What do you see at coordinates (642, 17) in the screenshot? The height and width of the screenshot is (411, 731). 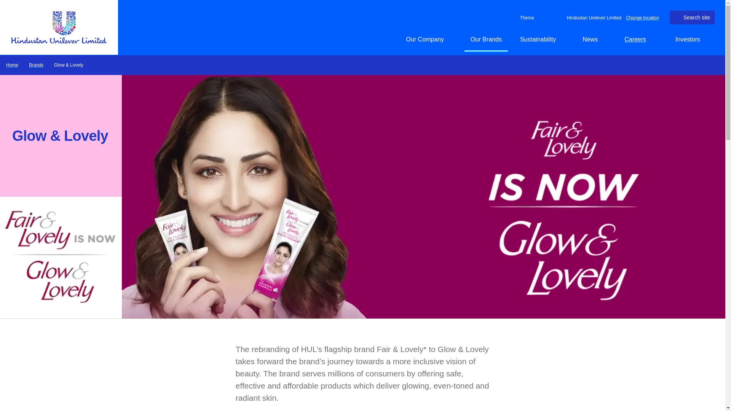 I see `Change location` at bounding box center [642, 17].